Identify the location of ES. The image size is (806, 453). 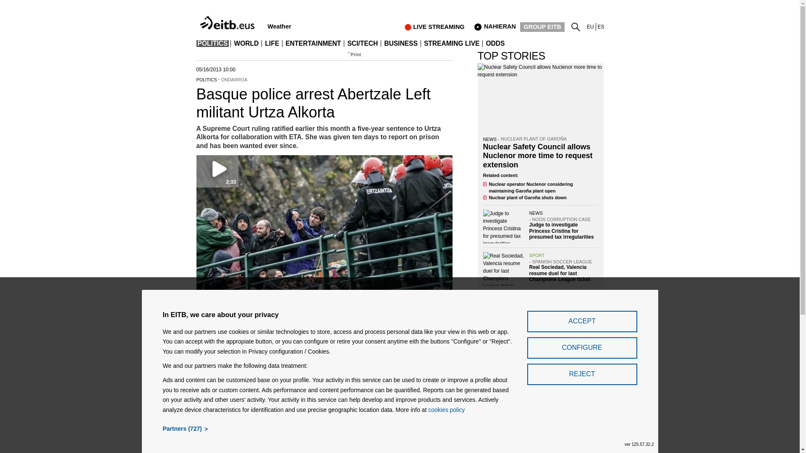
(601, 27).